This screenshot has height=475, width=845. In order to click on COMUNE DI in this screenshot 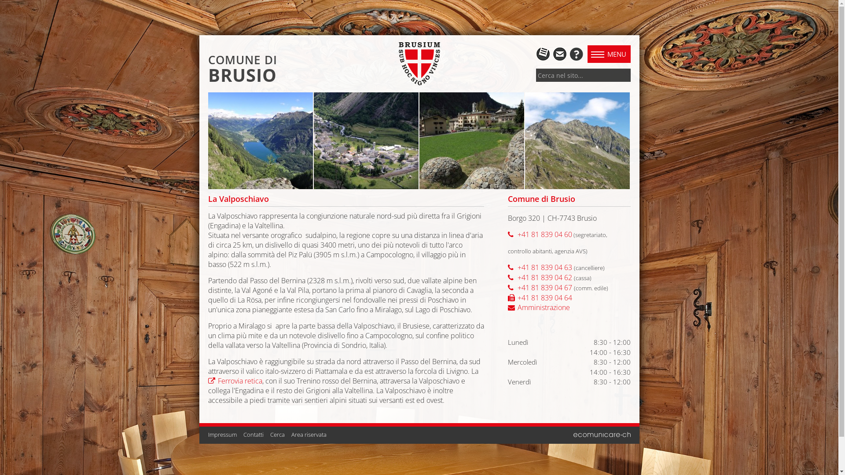, I will do `click(242, 60)`.